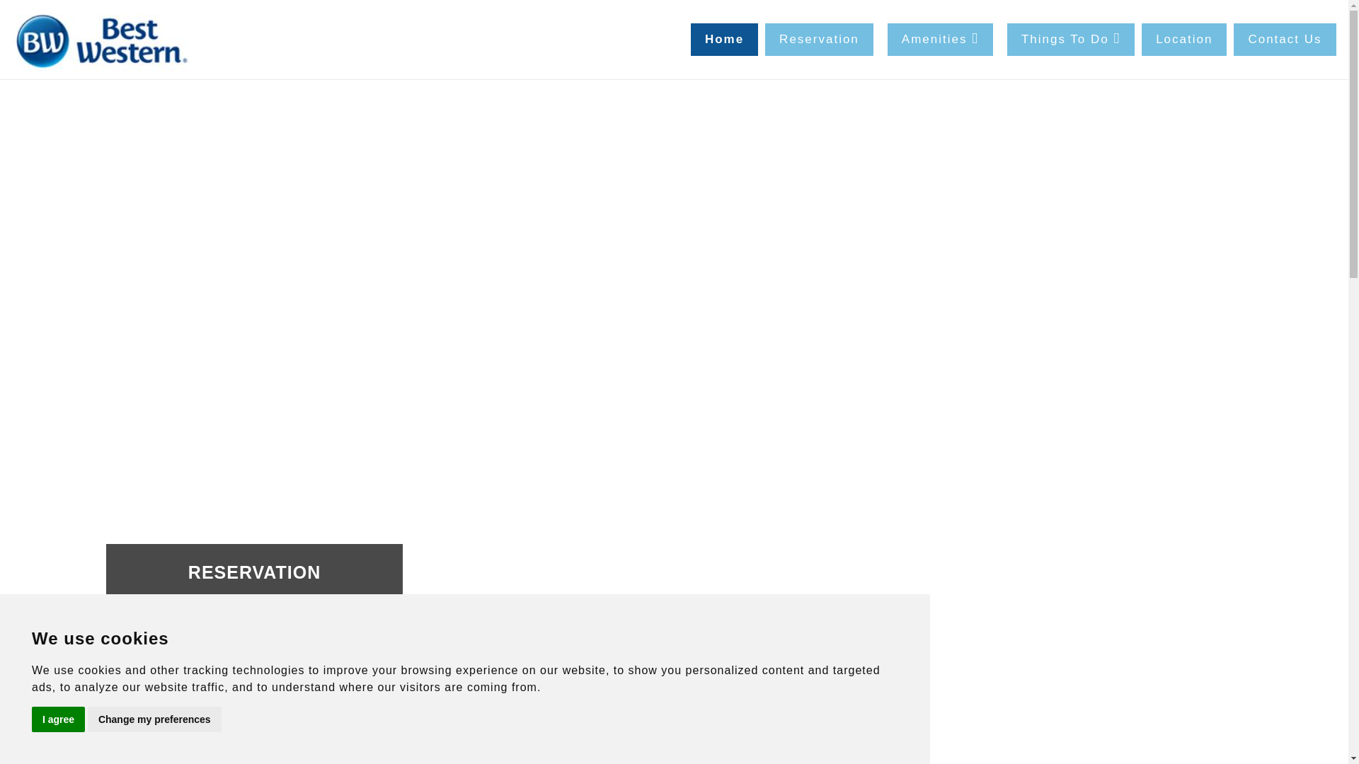  I want to click on Things To Do, so click(1070, 40).